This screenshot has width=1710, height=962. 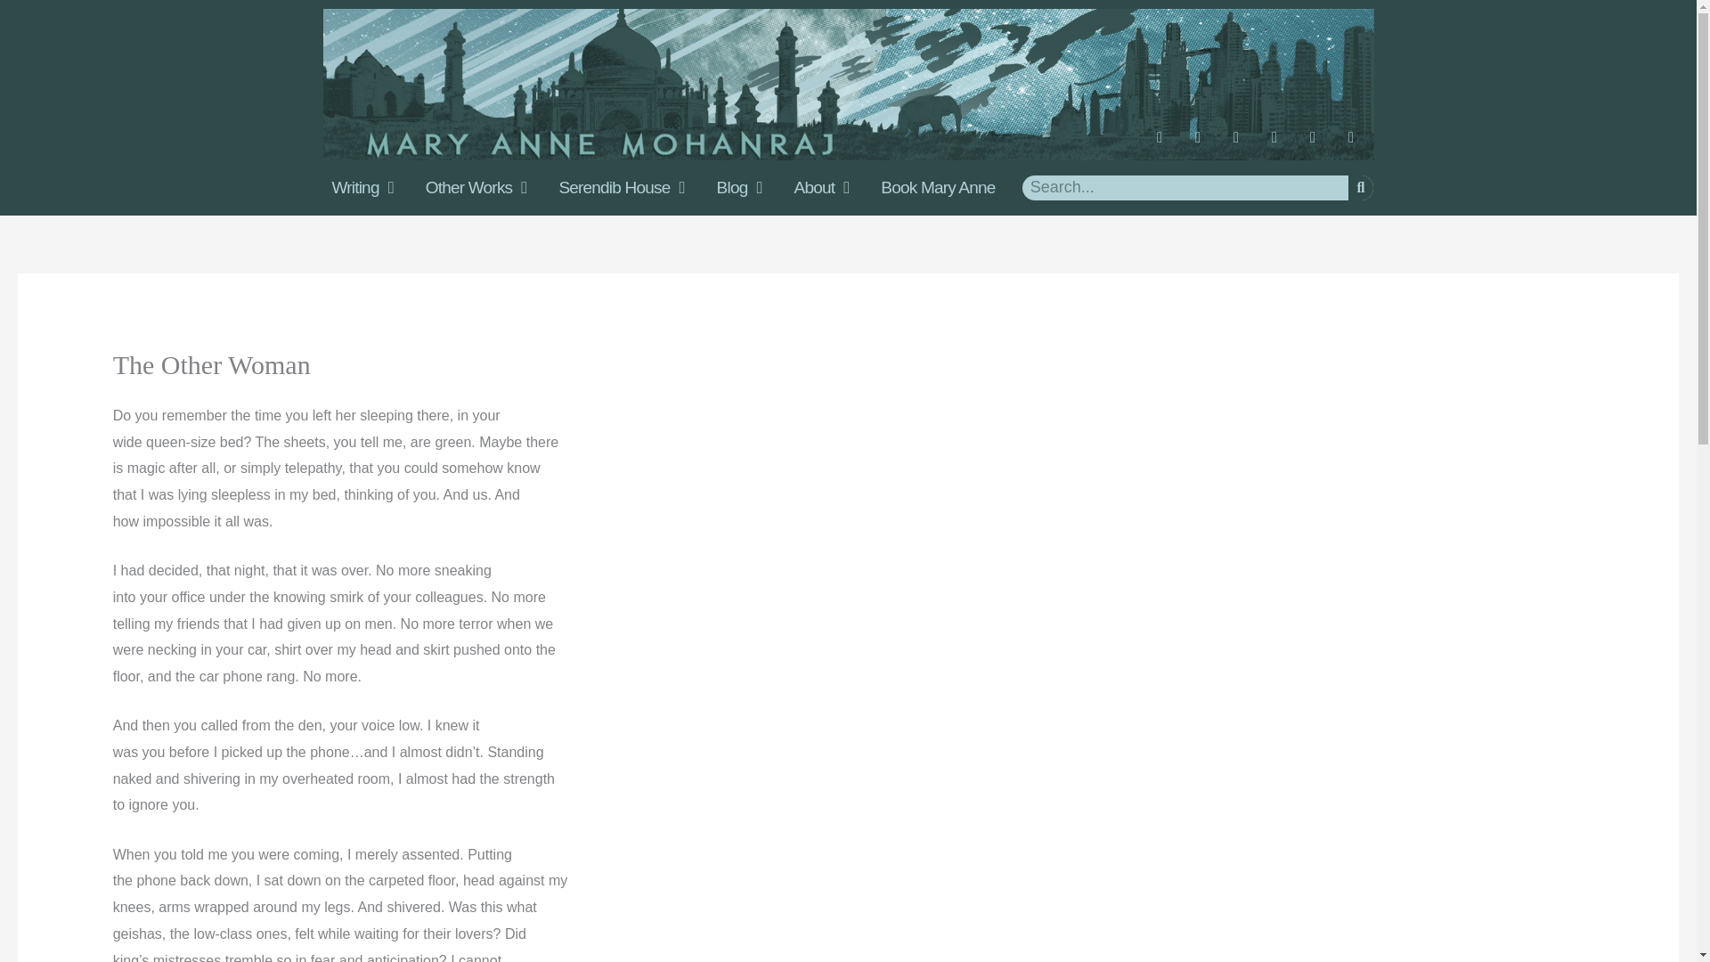 What do you see at coordinates (620, 187) in the screenshot?
I see `Serendib House` at bounding box center [620, 187].